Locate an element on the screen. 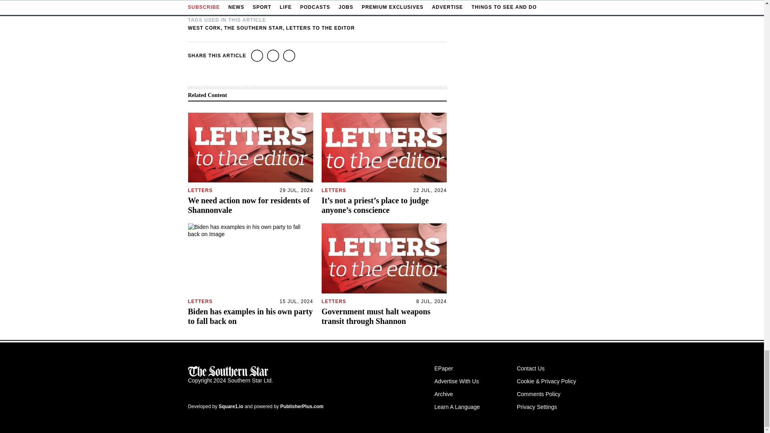 This screenshot has width=770, height=433. Southern Star Ltd. logo is located at coordinates (228, 371).